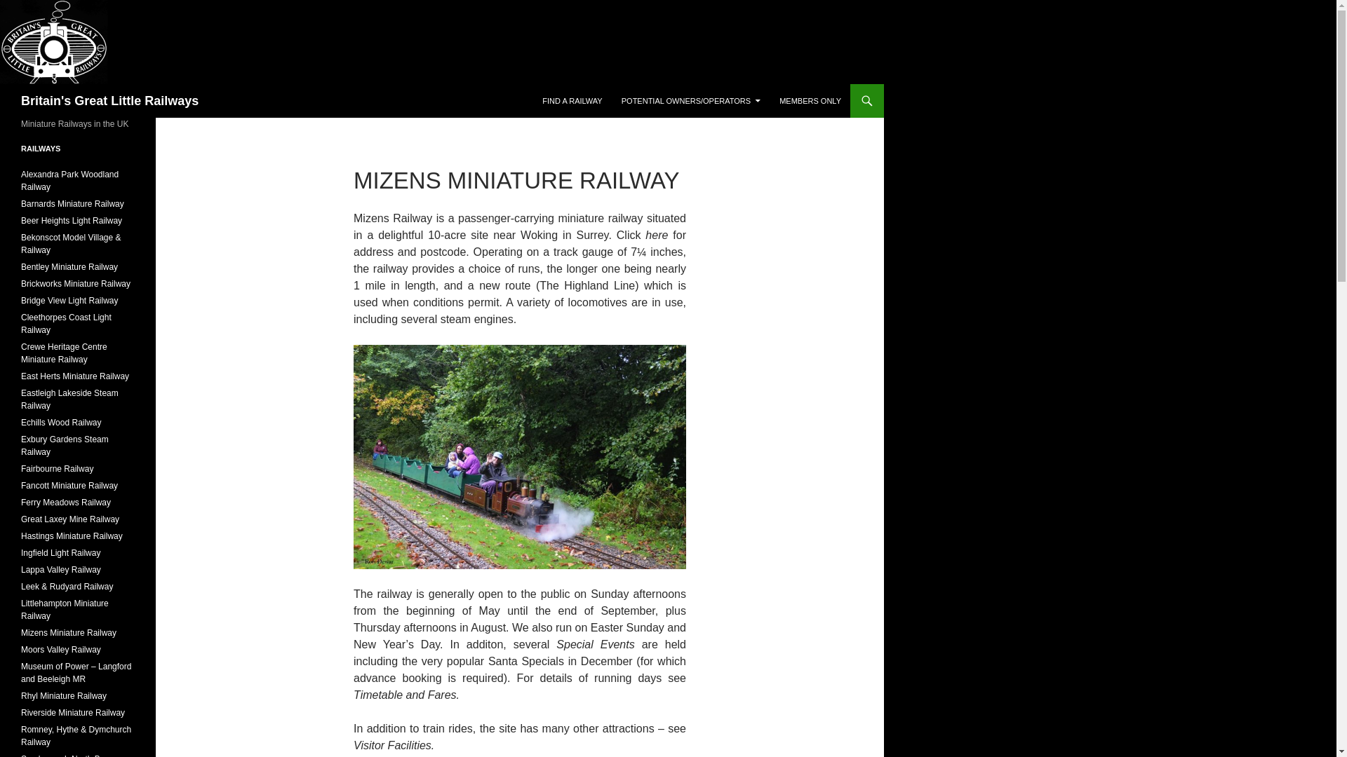  What do you see at coordinates (62, 423) in the screenshot?
I see `Echills Wood Railway` at bounding box center [62, 423].